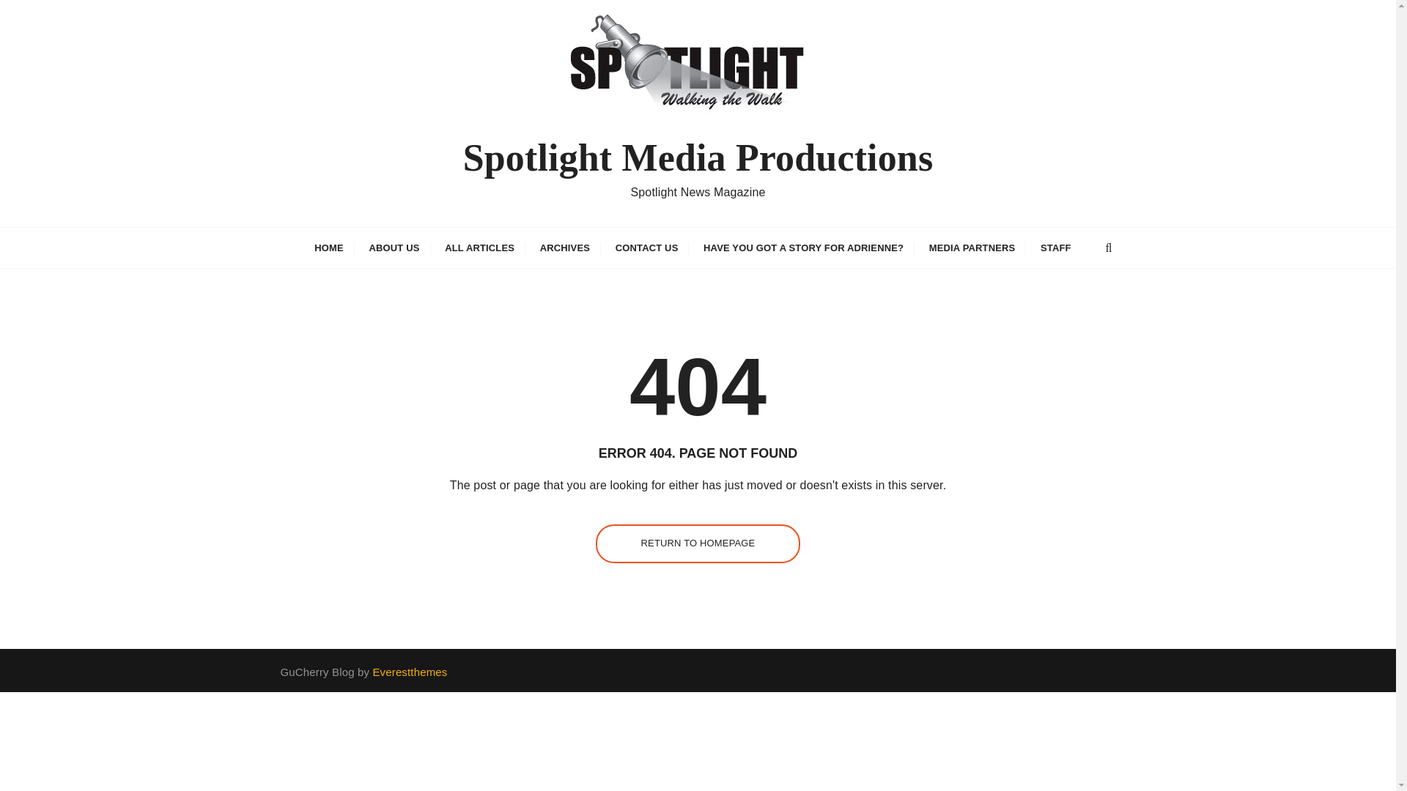 Image resolution: width=1407 pixels, height=791 pixels. I want to click on MEDIA PARTNERS, so click(972, 248).